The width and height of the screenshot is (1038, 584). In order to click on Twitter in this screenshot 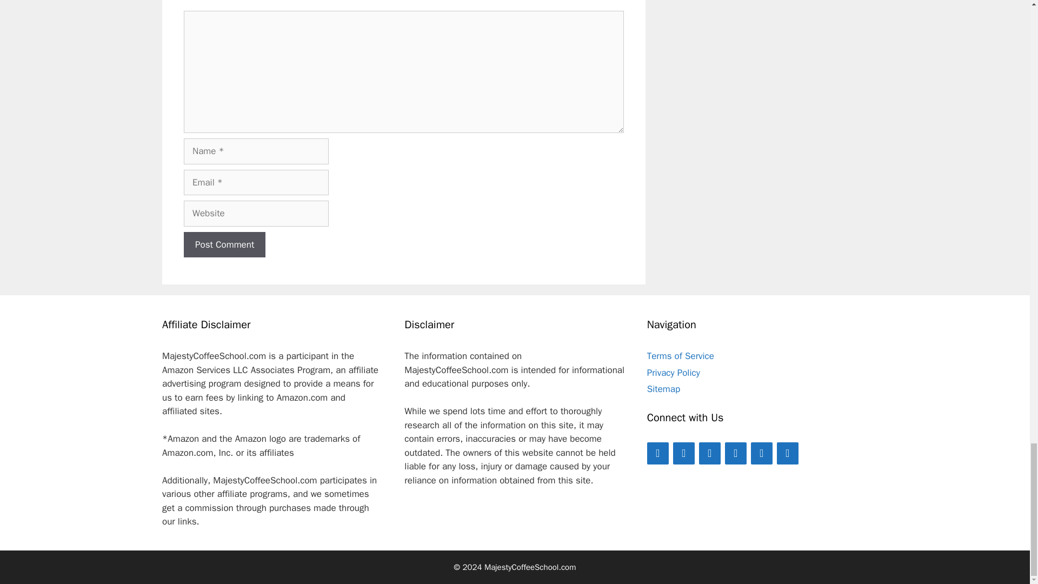, I will do `click(683, 453)`.